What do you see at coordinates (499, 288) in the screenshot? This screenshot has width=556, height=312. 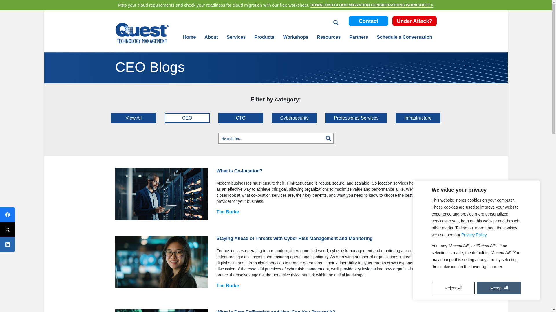 I see `Accept All` at bounding box center [499, 288].